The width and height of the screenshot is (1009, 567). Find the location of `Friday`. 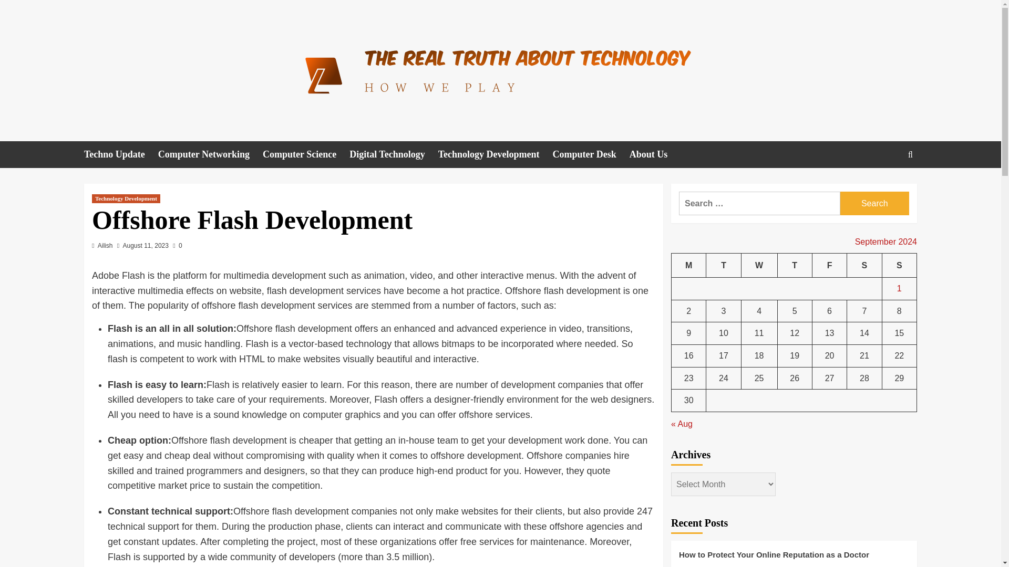

Friday is located at coordinates (829, 265).